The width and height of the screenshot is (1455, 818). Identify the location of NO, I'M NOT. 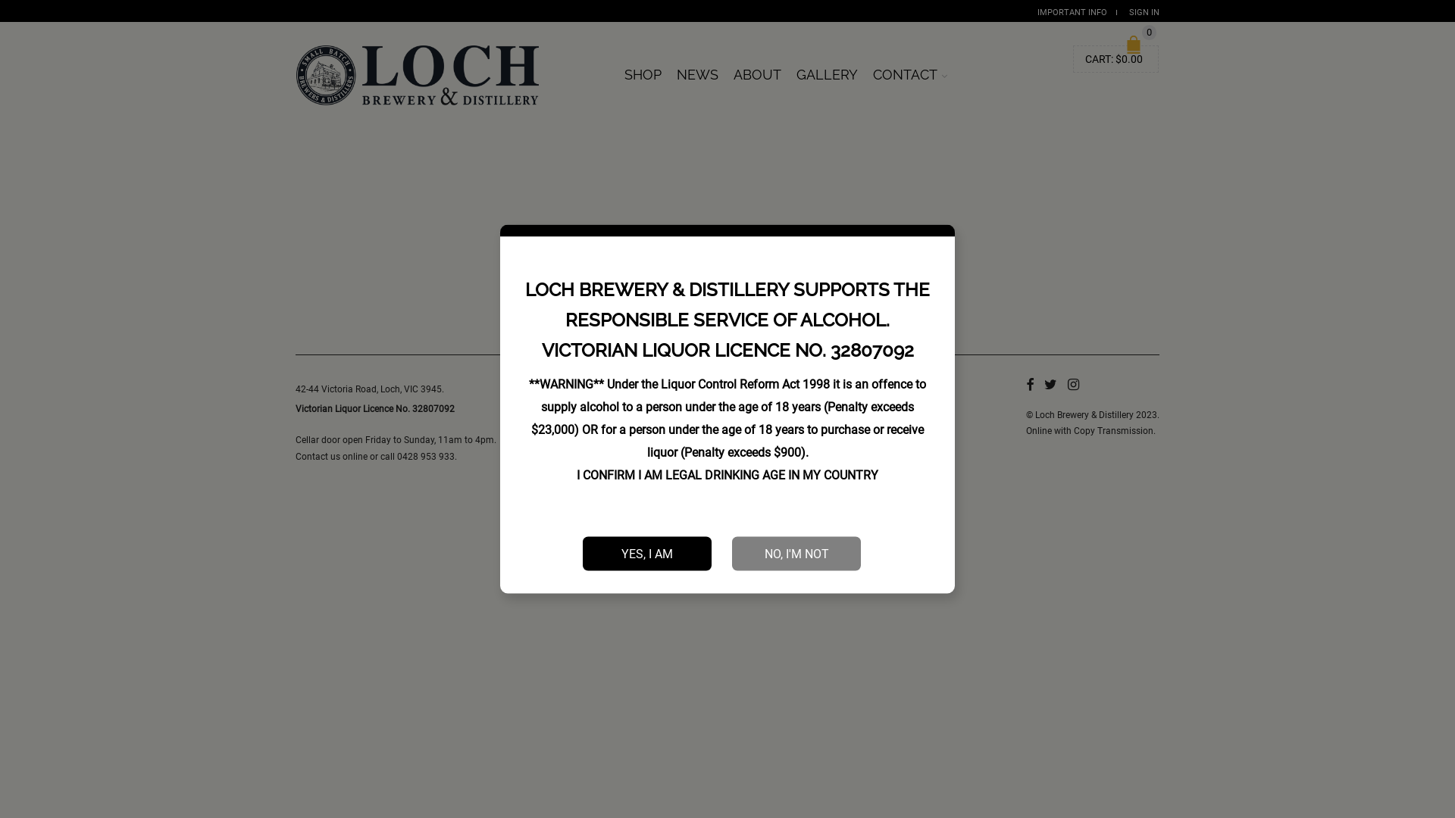
(796, 553).